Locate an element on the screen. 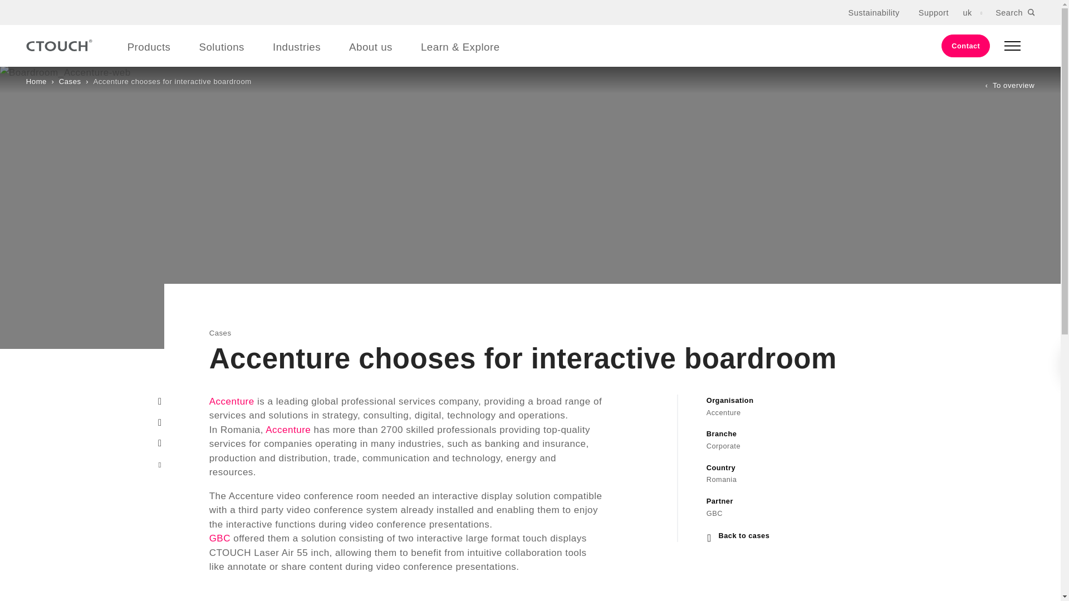 The width and height of the screenshot is (1069, 601). Contact is located at coordinates (965, 45).